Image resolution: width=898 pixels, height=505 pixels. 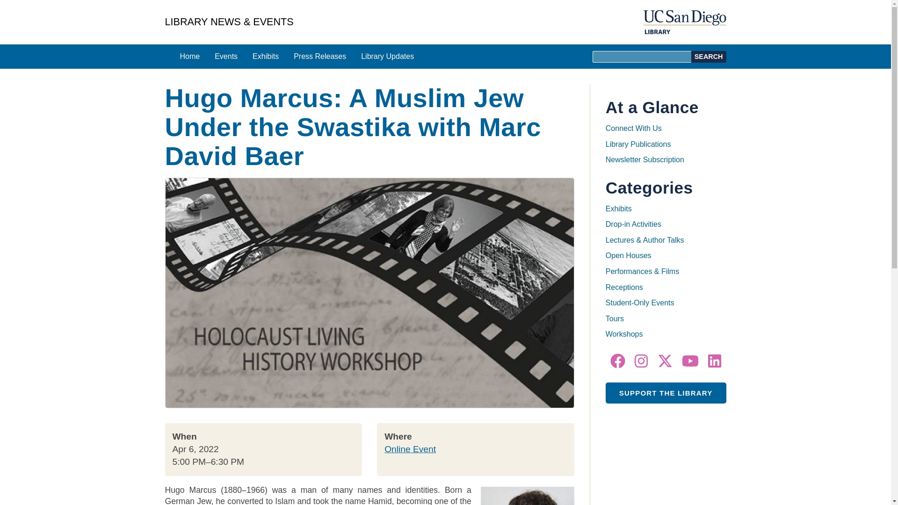 I want to click on Home, so click(x=190, y=56).